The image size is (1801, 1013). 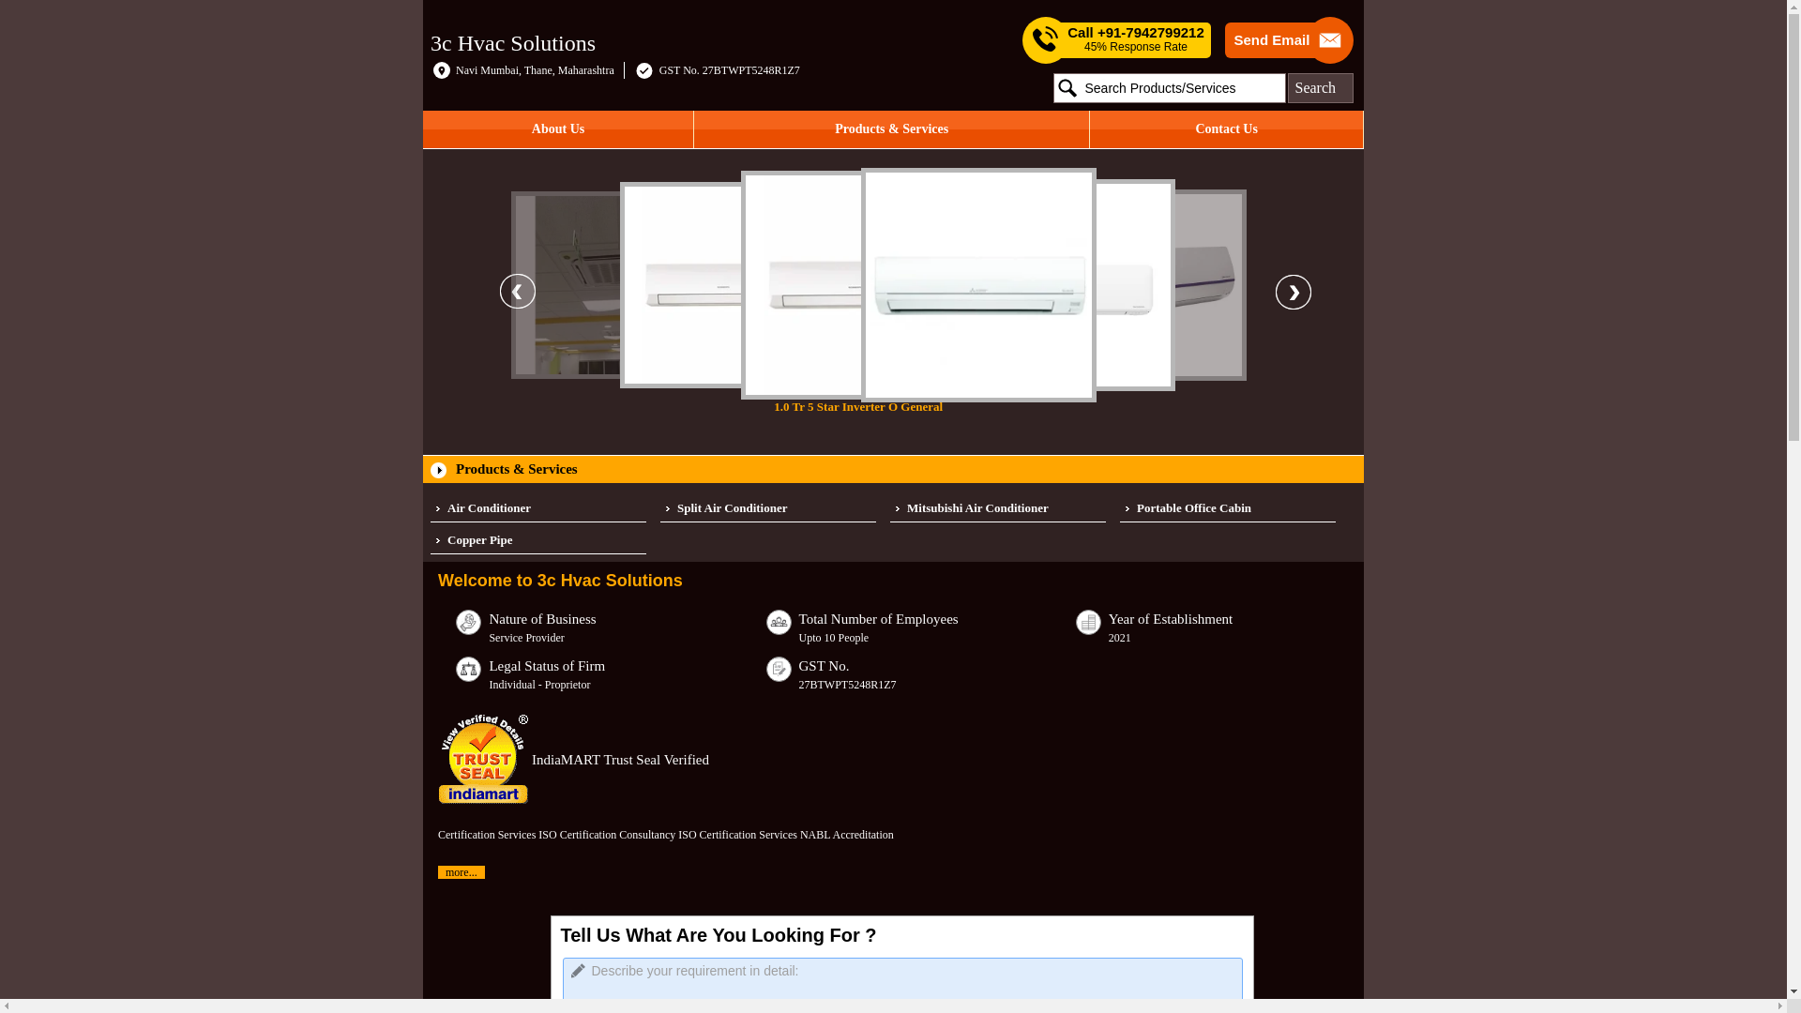 I want to click on Split Air Conditioner, so click(x=768, y=508).